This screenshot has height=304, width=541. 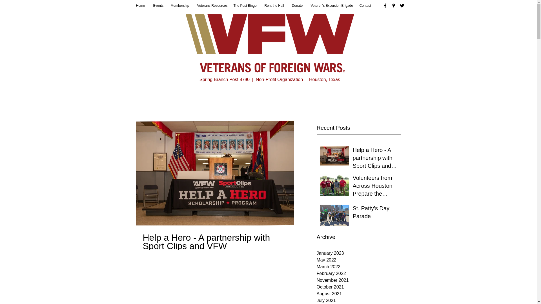 What do you see at coordinates (359, 301) in the screenshot?
I see `July 2021` at bounding box center [359, 301].